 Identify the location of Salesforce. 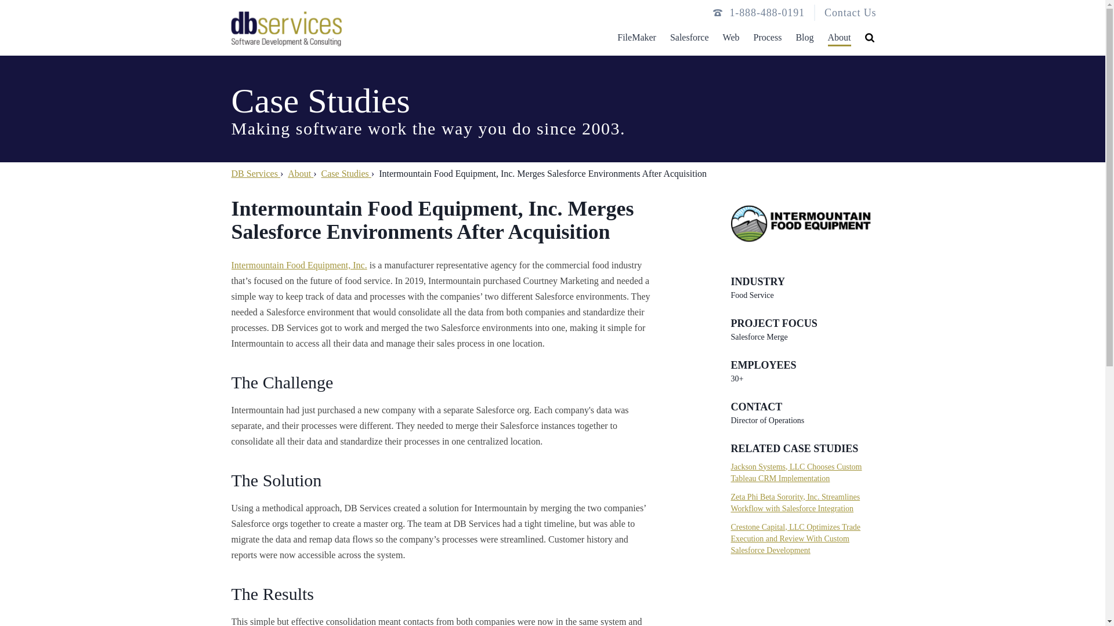
(689, 34).